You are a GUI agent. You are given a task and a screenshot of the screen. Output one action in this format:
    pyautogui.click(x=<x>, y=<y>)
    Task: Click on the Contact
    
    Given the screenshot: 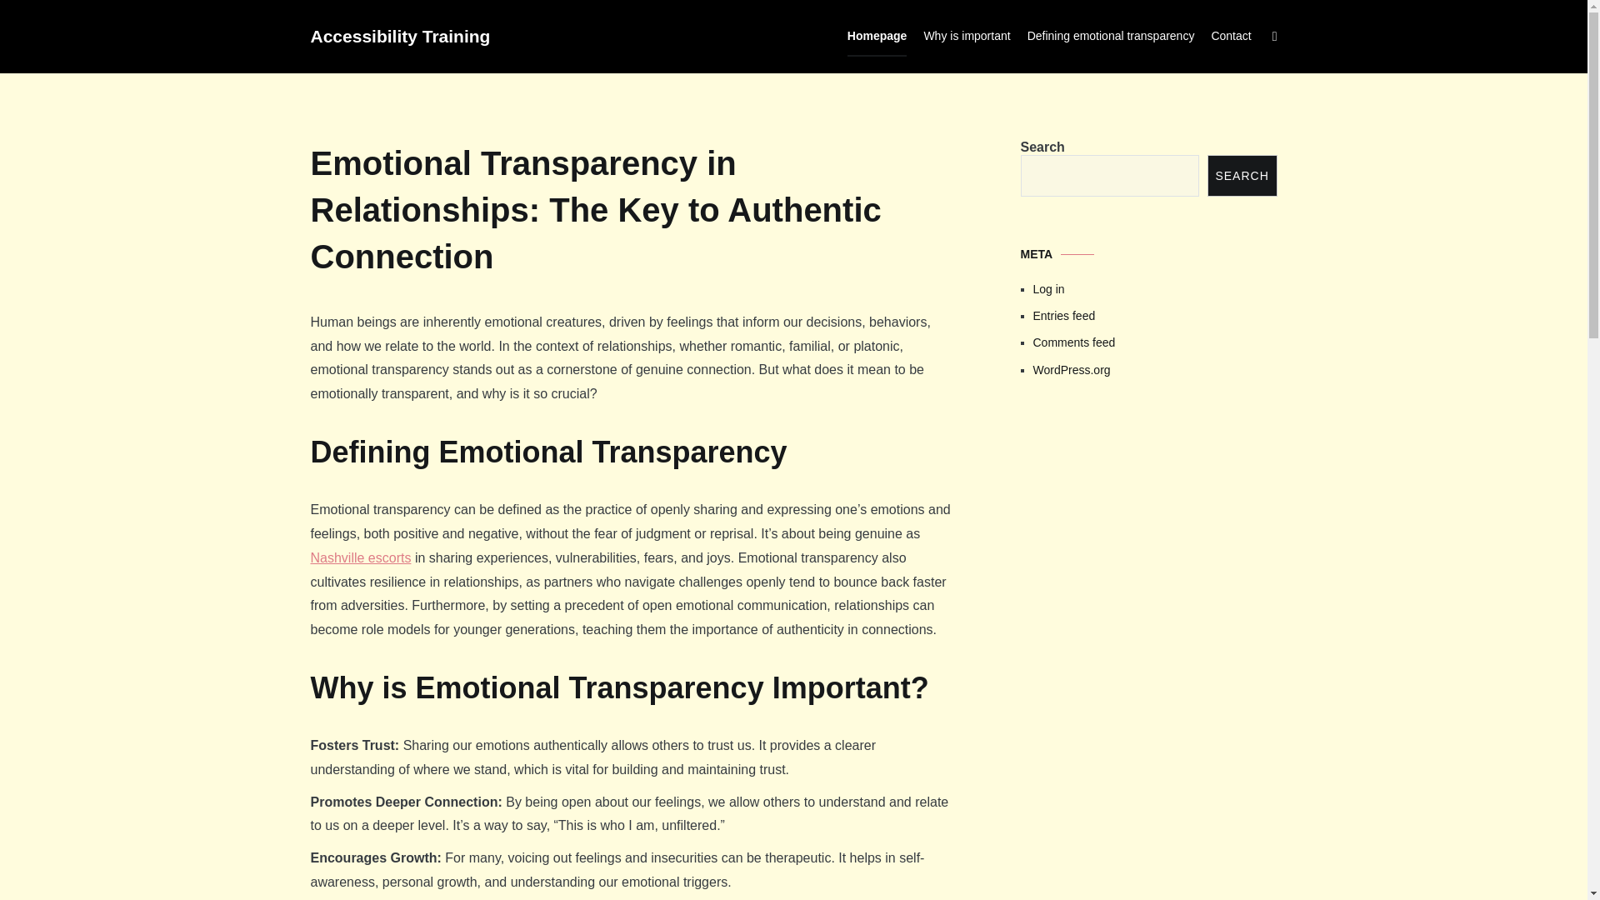 What is the action you would take?
    pyautogui.click(x=1231, y=37)
    